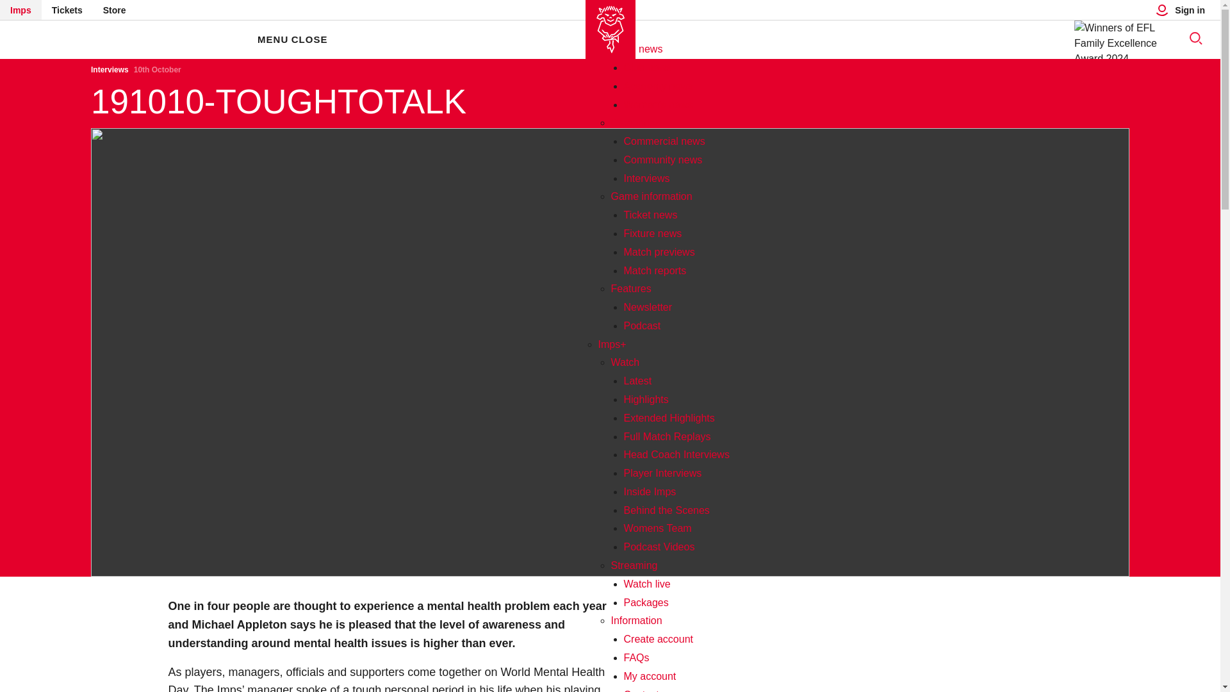  What do you see at coordinates (634, 565) in the screenshot?
I see `Streaming` at bounding box center [634, 565].